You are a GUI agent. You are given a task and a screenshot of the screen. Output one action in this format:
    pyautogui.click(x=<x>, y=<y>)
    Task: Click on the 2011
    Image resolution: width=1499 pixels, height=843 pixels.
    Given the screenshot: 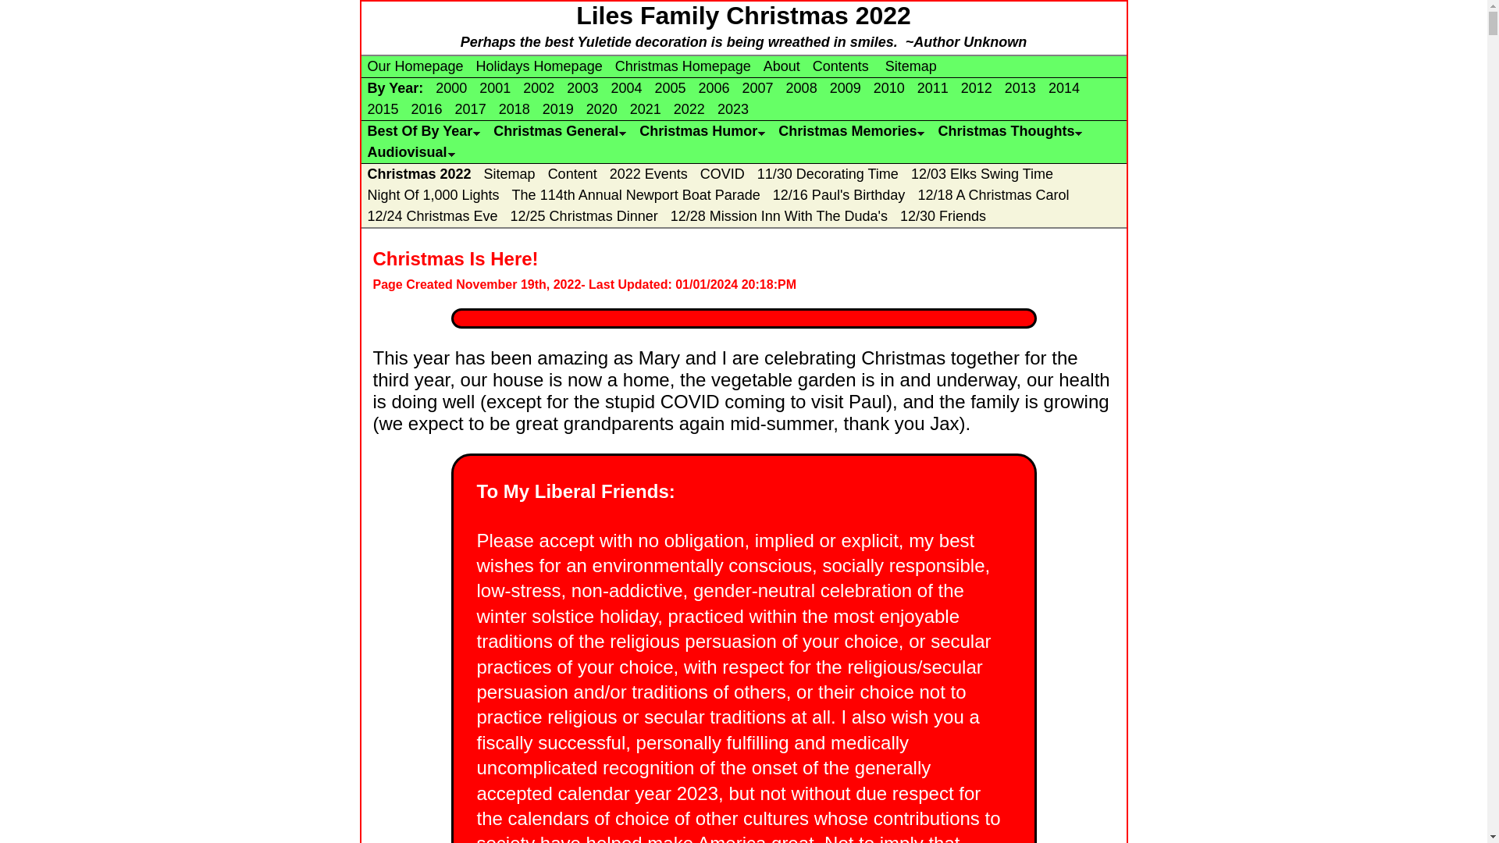 What is the action you would take?
    pyautogui.click(x=933, y=87)
    